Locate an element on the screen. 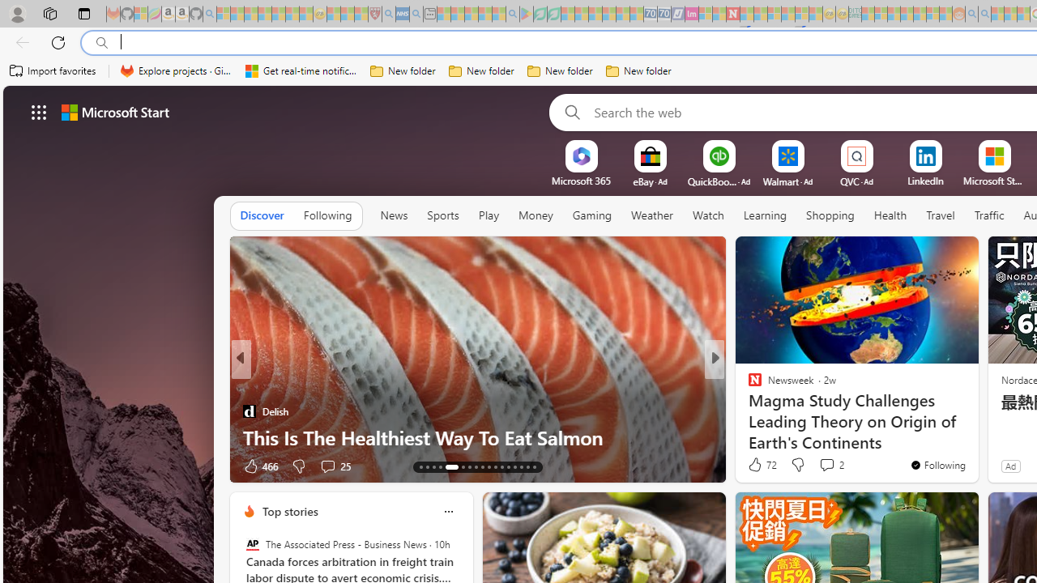 This screenshot has height=583, width=1037. AutomationID: tab-14 is located at coordinates (428, 466).